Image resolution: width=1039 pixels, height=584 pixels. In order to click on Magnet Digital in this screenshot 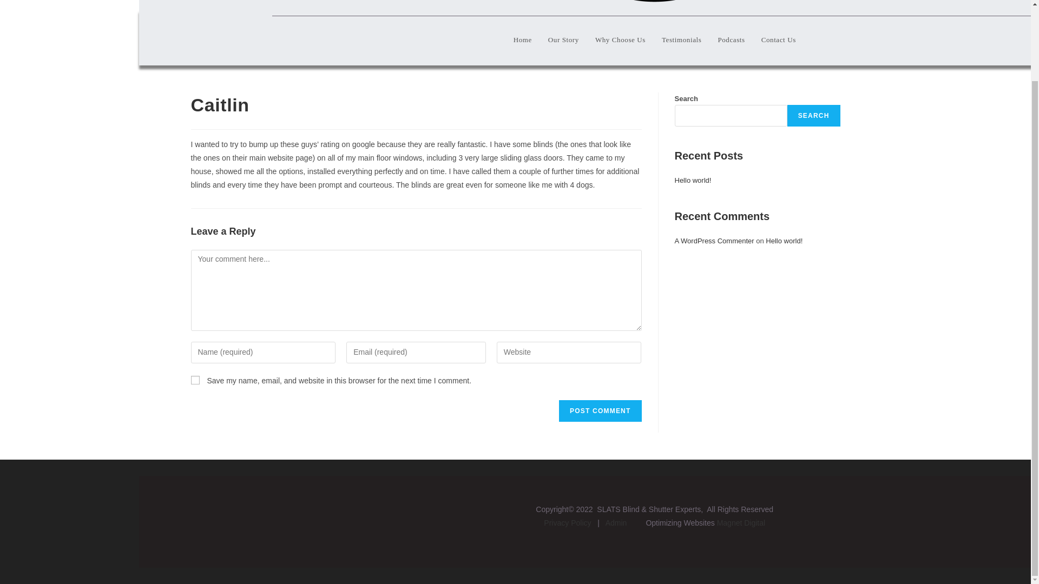, I will do `click(741, 523)`.